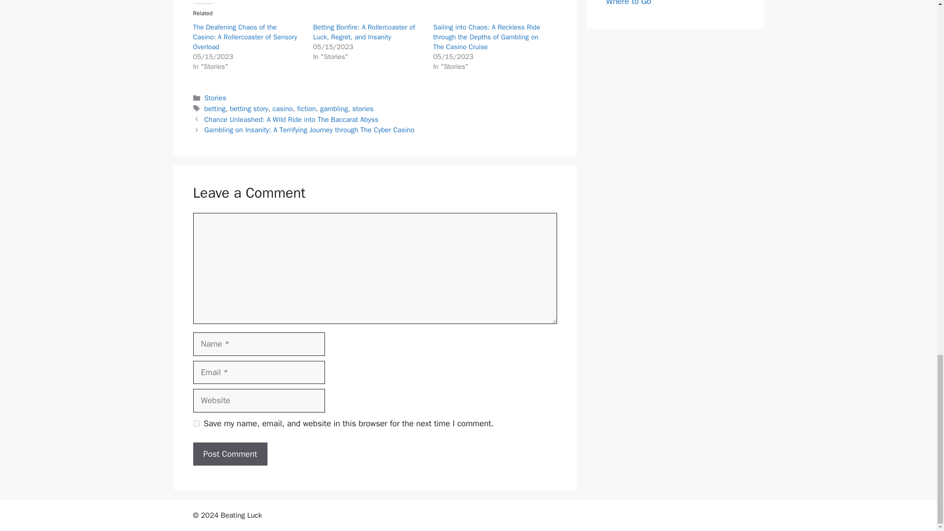 The width and height of the screenshot is (944, 531). Describe the element at coordinates (196, 424) in the screenshot. I see `yes` at that location.